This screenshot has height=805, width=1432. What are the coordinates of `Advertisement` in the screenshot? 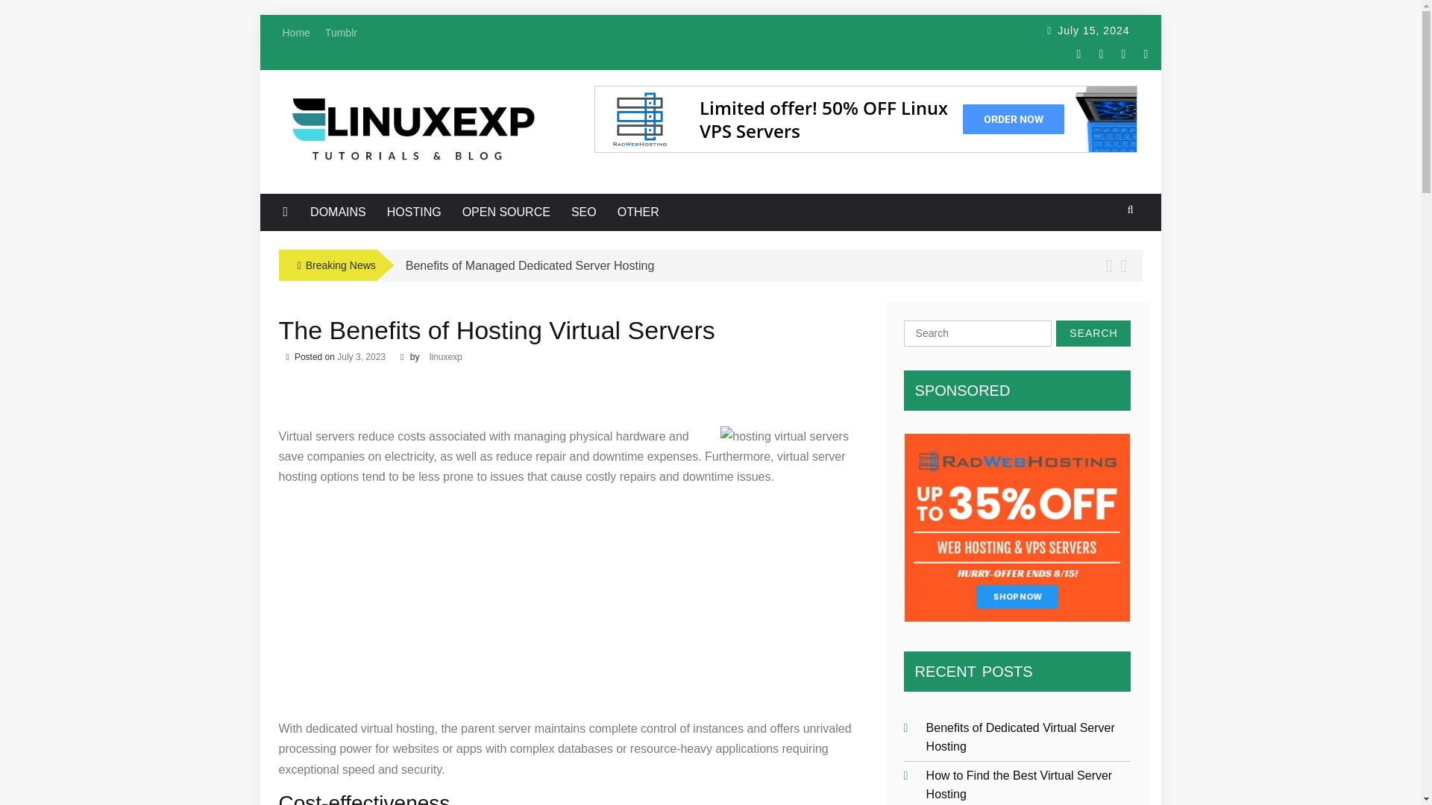 It's located at (567, 396).